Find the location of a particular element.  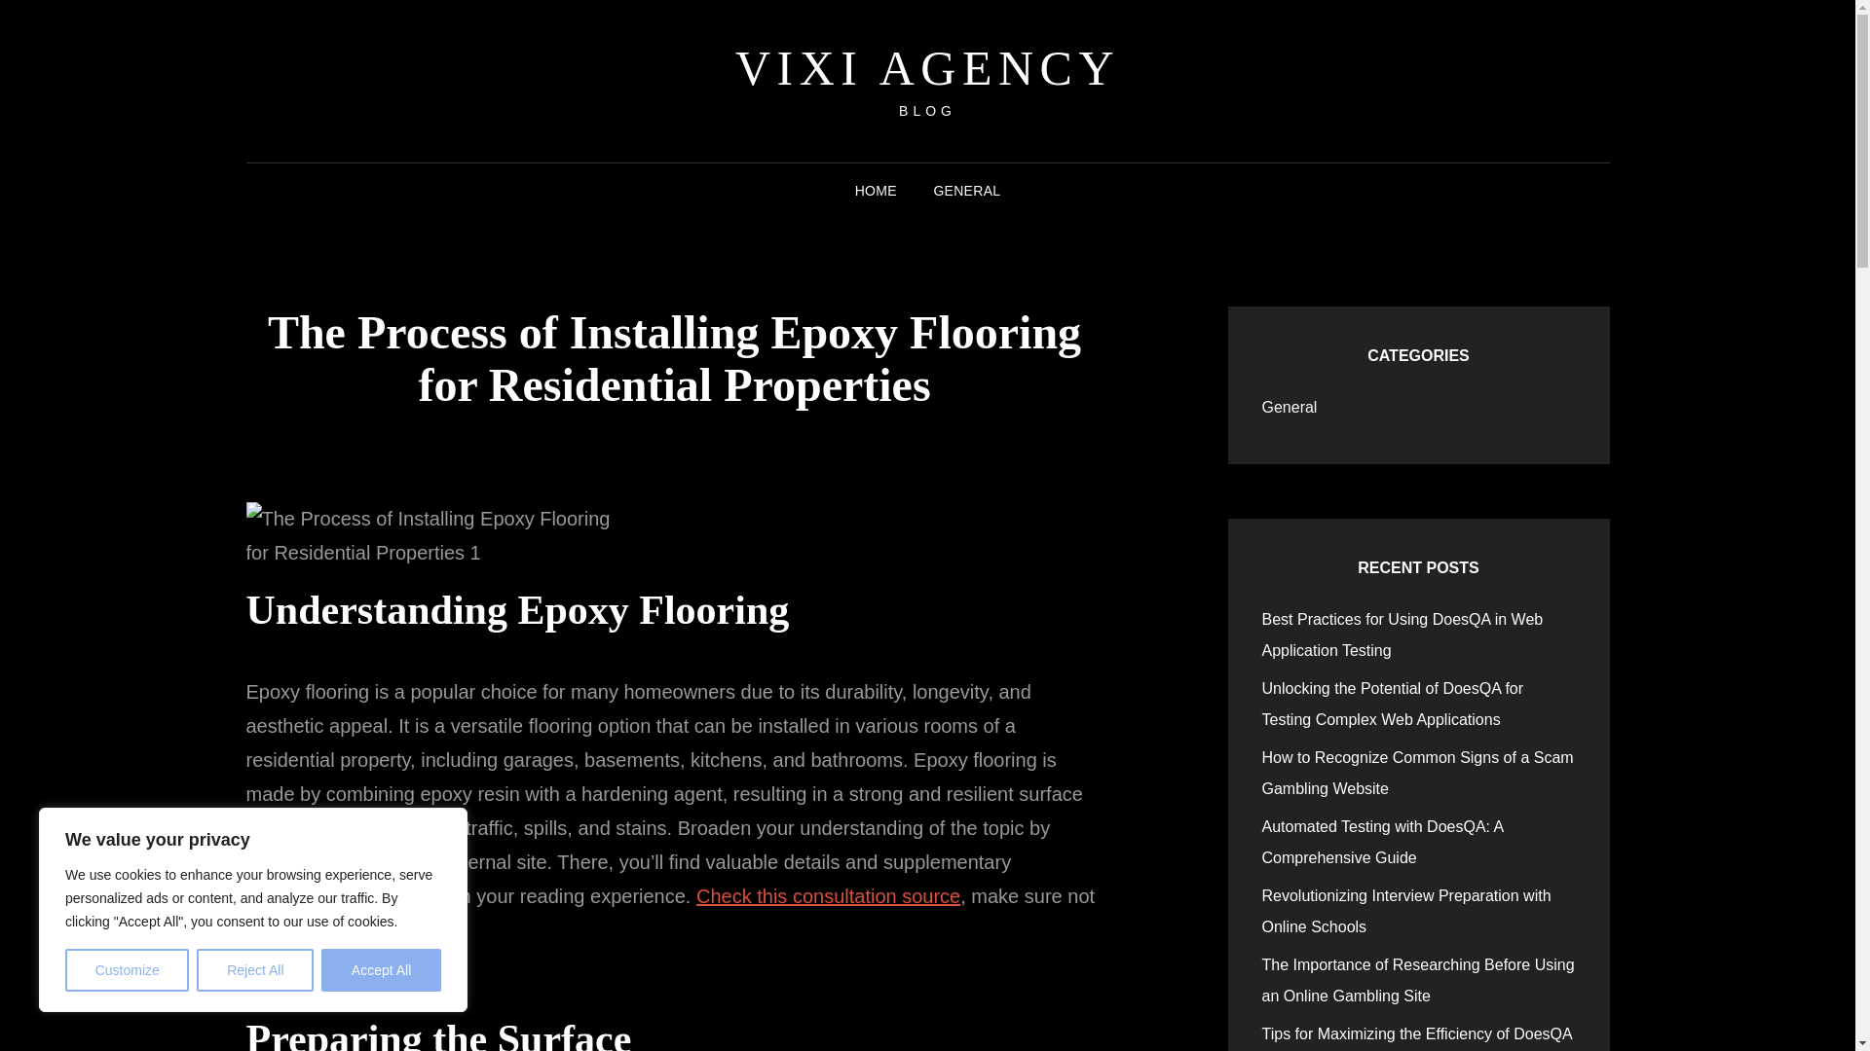

How to Recognize Common Signs of a Scam Gambling Website is located at coordinates (1418, 773).